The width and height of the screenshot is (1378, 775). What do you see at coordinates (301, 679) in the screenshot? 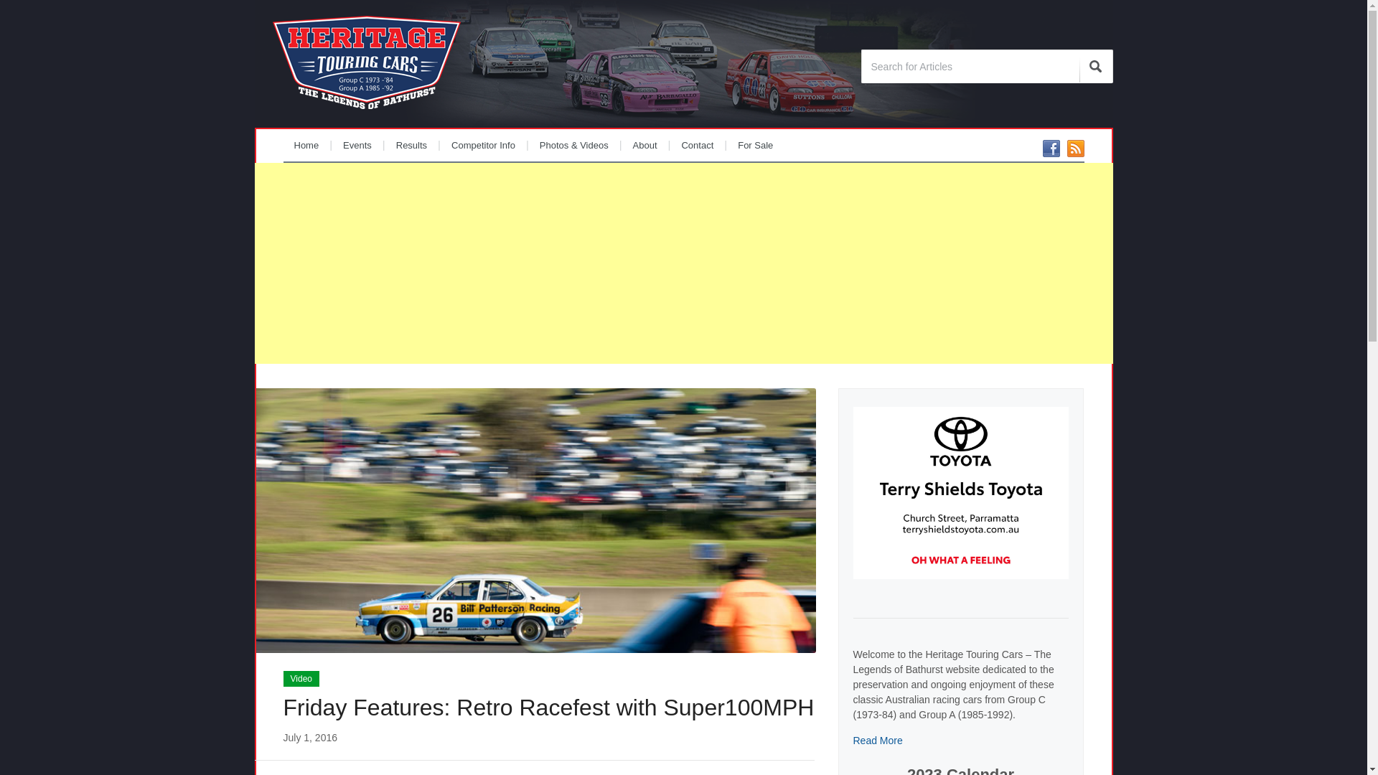
I see `Video` at bounding box center [301, 679].